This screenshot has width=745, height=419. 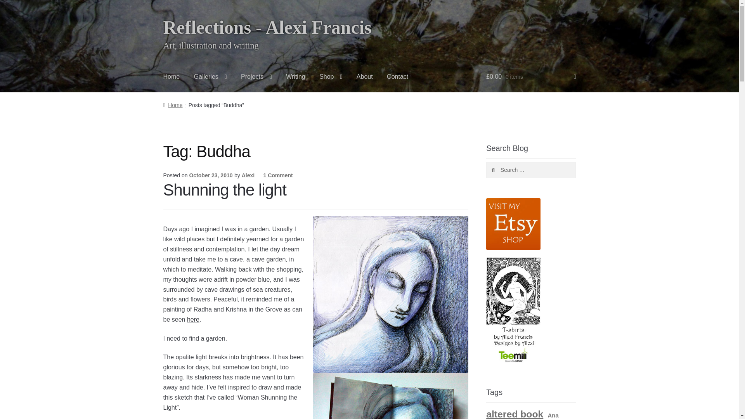 What do you see at coordinates (331, 76) in the screenshot?
I see `Shop` at bounding box center [331, 76].